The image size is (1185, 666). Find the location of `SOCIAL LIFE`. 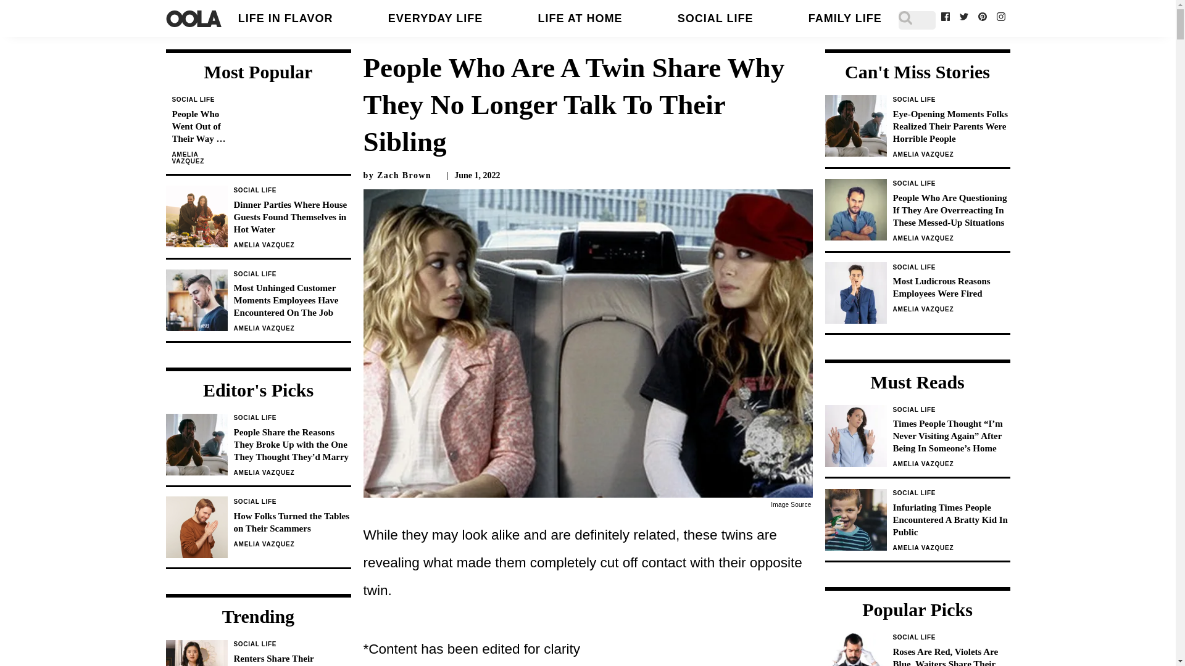

SOCIAL LIFE is located at coordinates (716, 18).